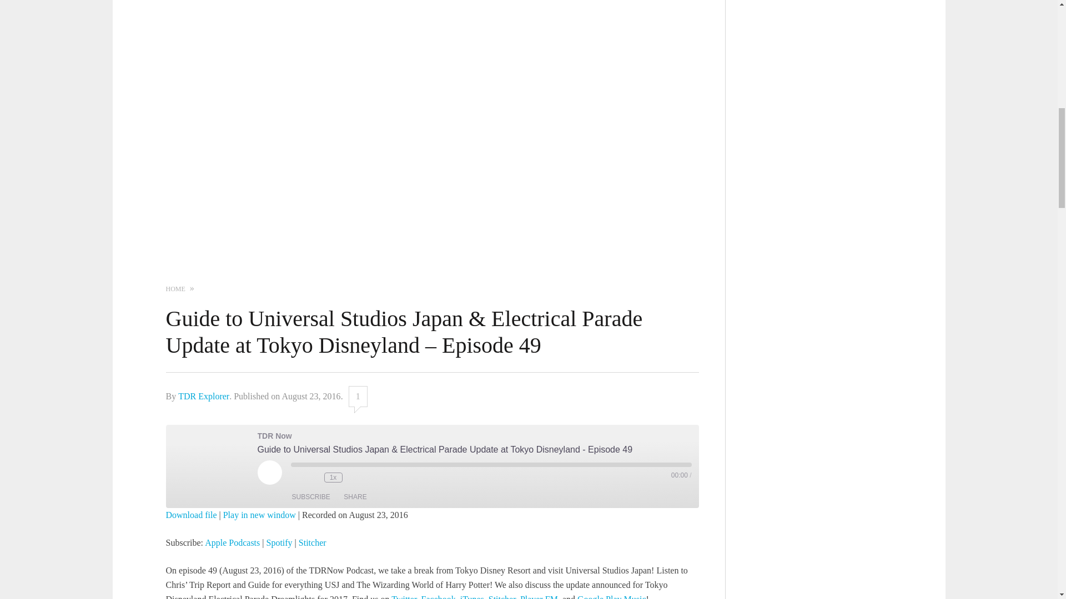 The width and height of the screenshot is (1066, 599). I want to click on HOME, so click(174, 288).